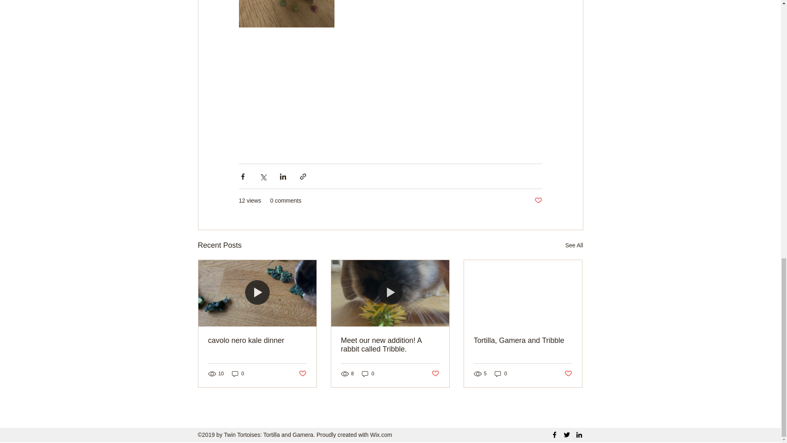 This screenshot has height=443, width=787. Describe the element at coordinates (302, 374) in the screenshot. I see `Post not marked as liked` at that location.